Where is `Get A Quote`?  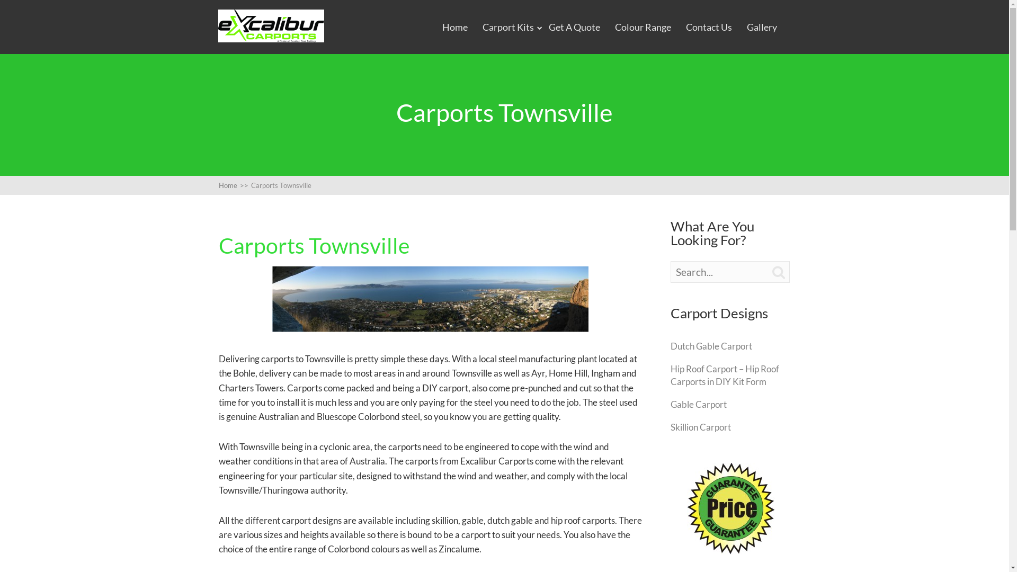 Get A Quote is located at coordinates (574, 27).